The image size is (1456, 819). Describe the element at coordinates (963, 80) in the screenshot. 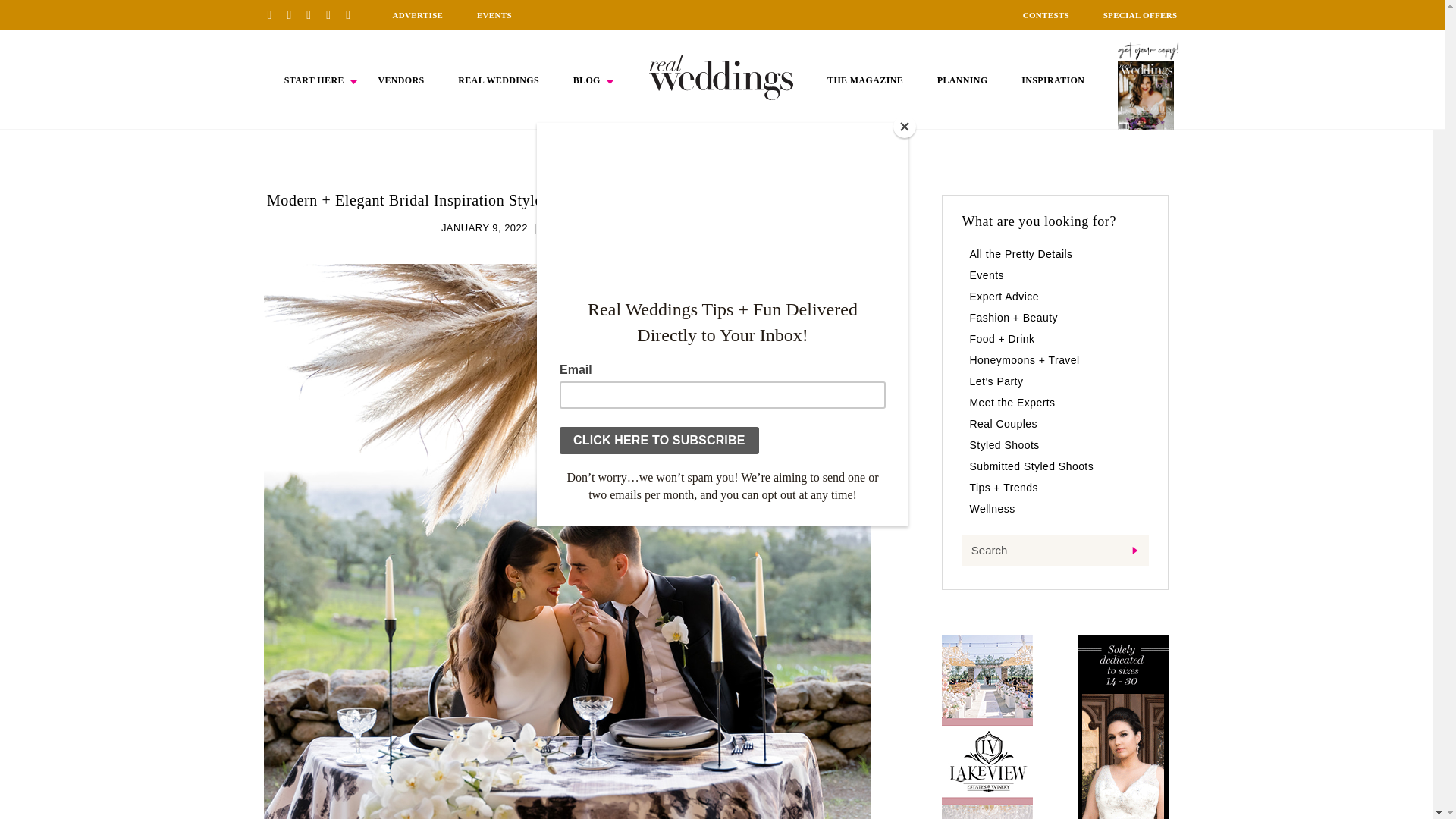

I see `PLANNING` at that location.